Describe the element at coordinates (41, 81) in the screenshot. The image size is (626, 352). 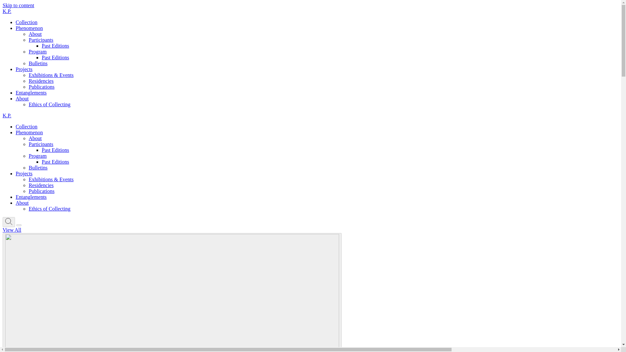
I see `Residency, ` at that location.